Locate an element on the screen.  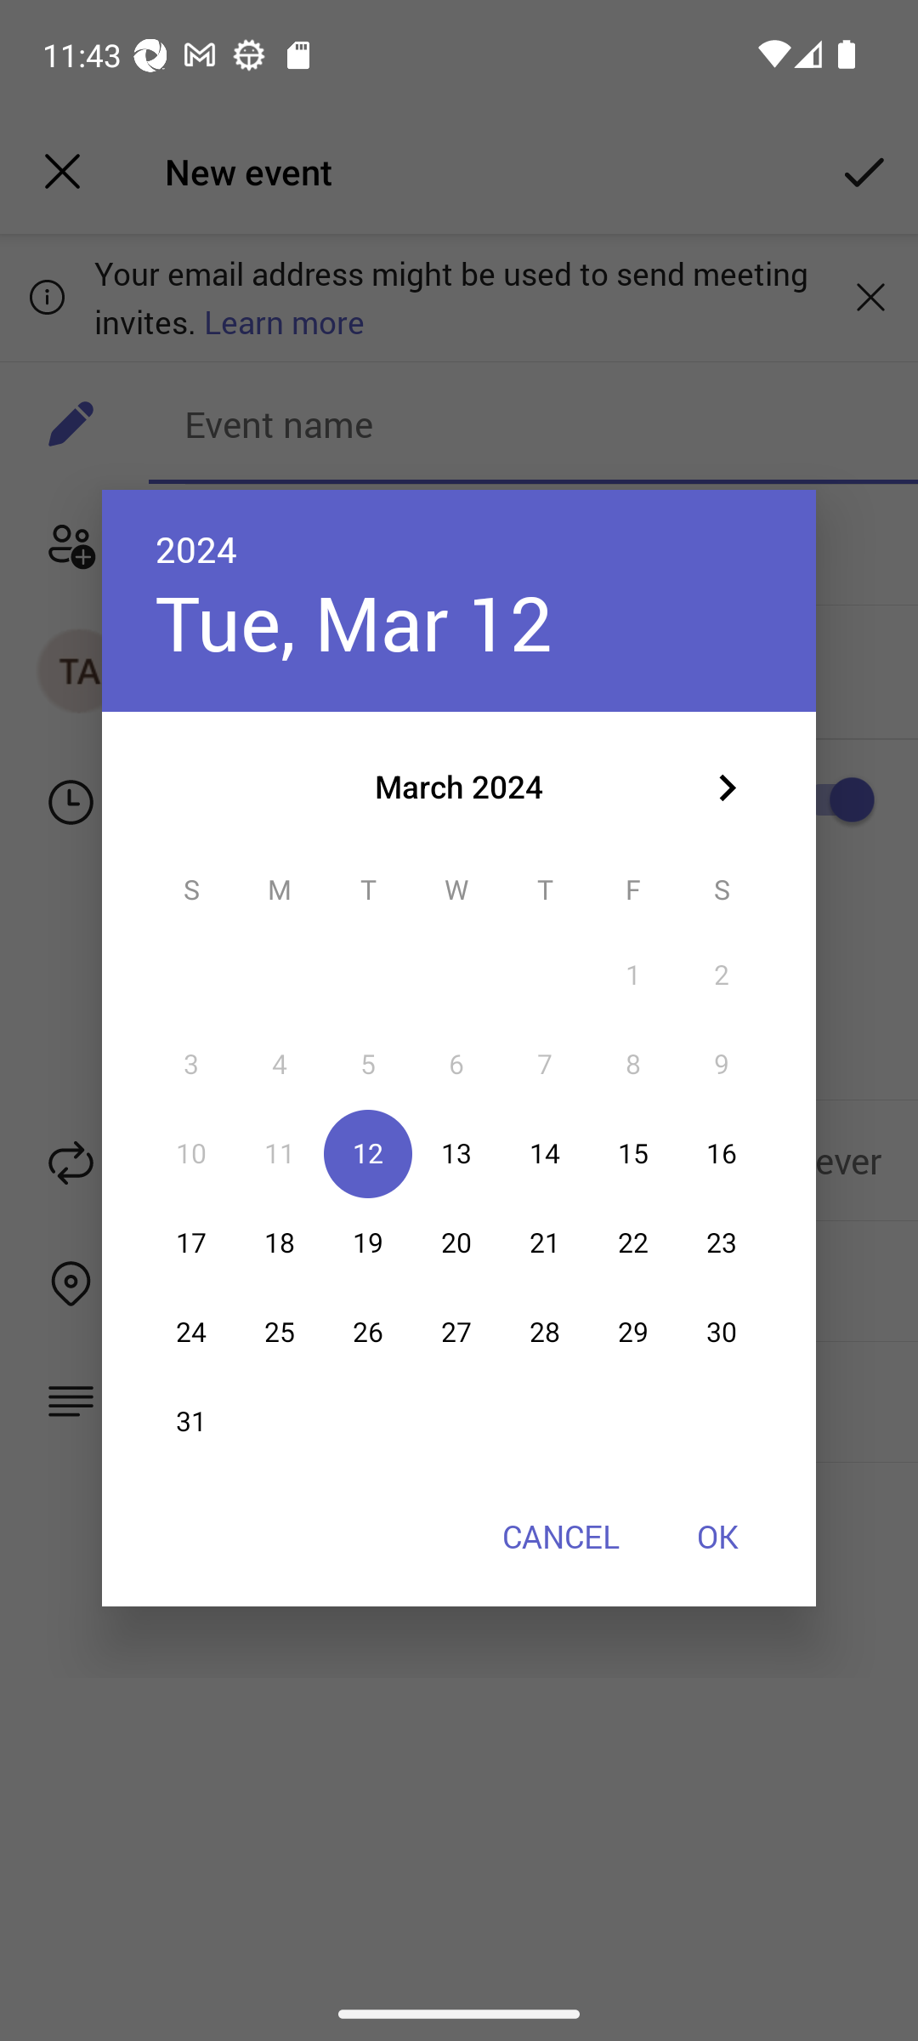
10 10 March 2024 is located at coordinates (190, 1155).